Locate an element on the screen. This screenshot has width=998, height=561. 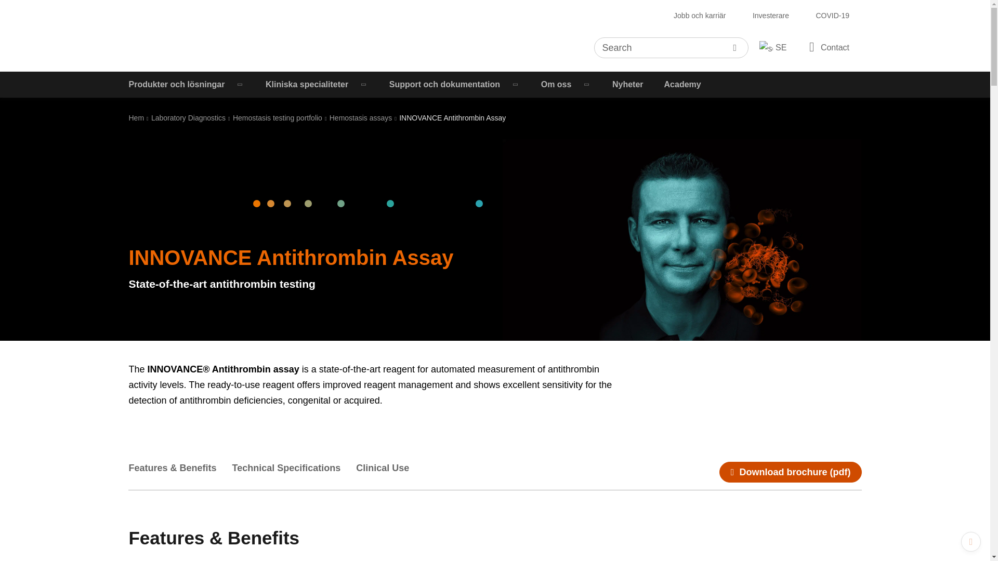
Investerare is located at coordinates (771, 16).